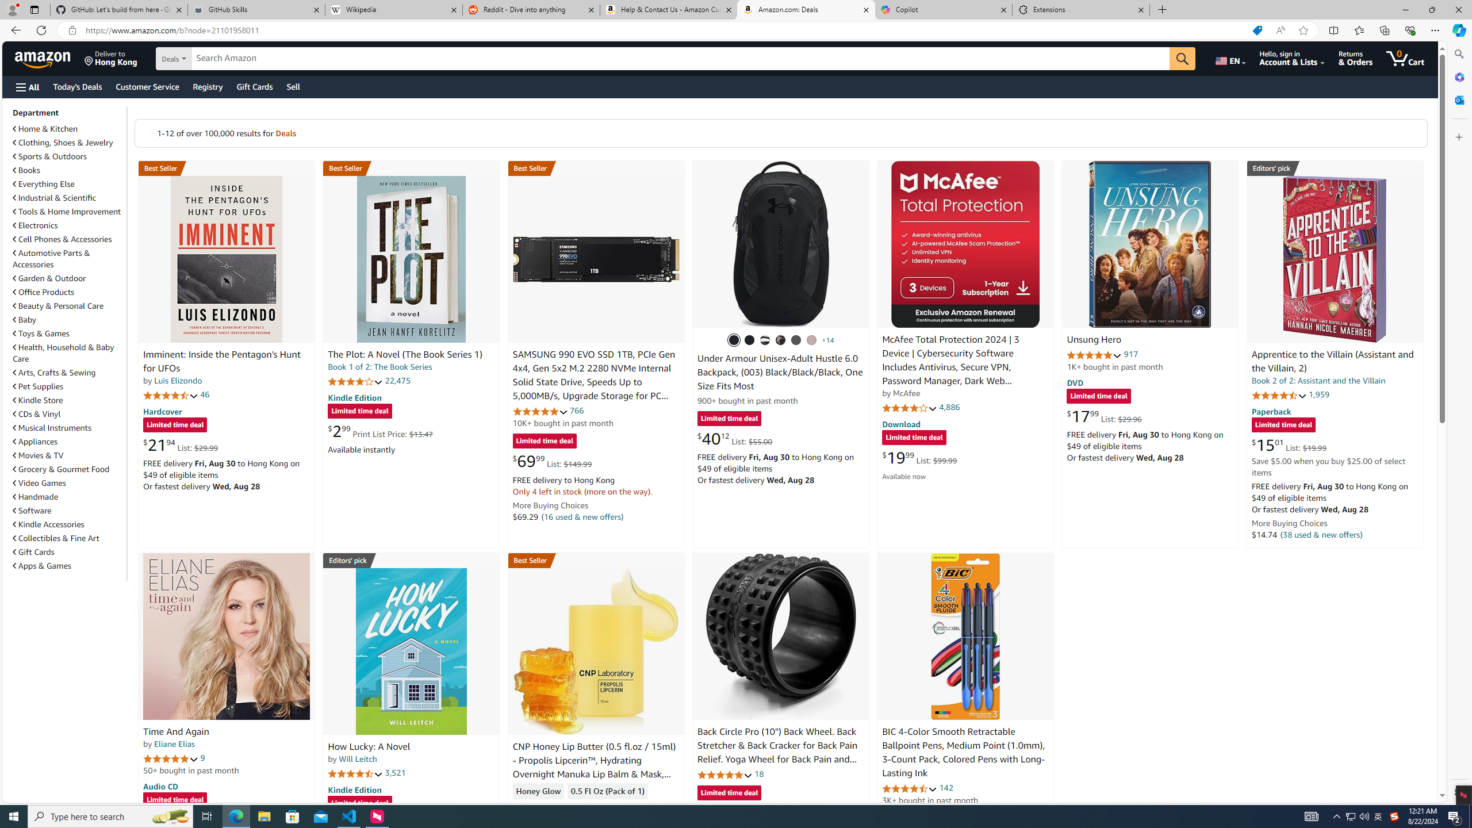 This screenshot has height=828, width=1472. Describe the element at coordinates (1458, 99) in the screenshot. I see `Close Outlook pane` at that location.